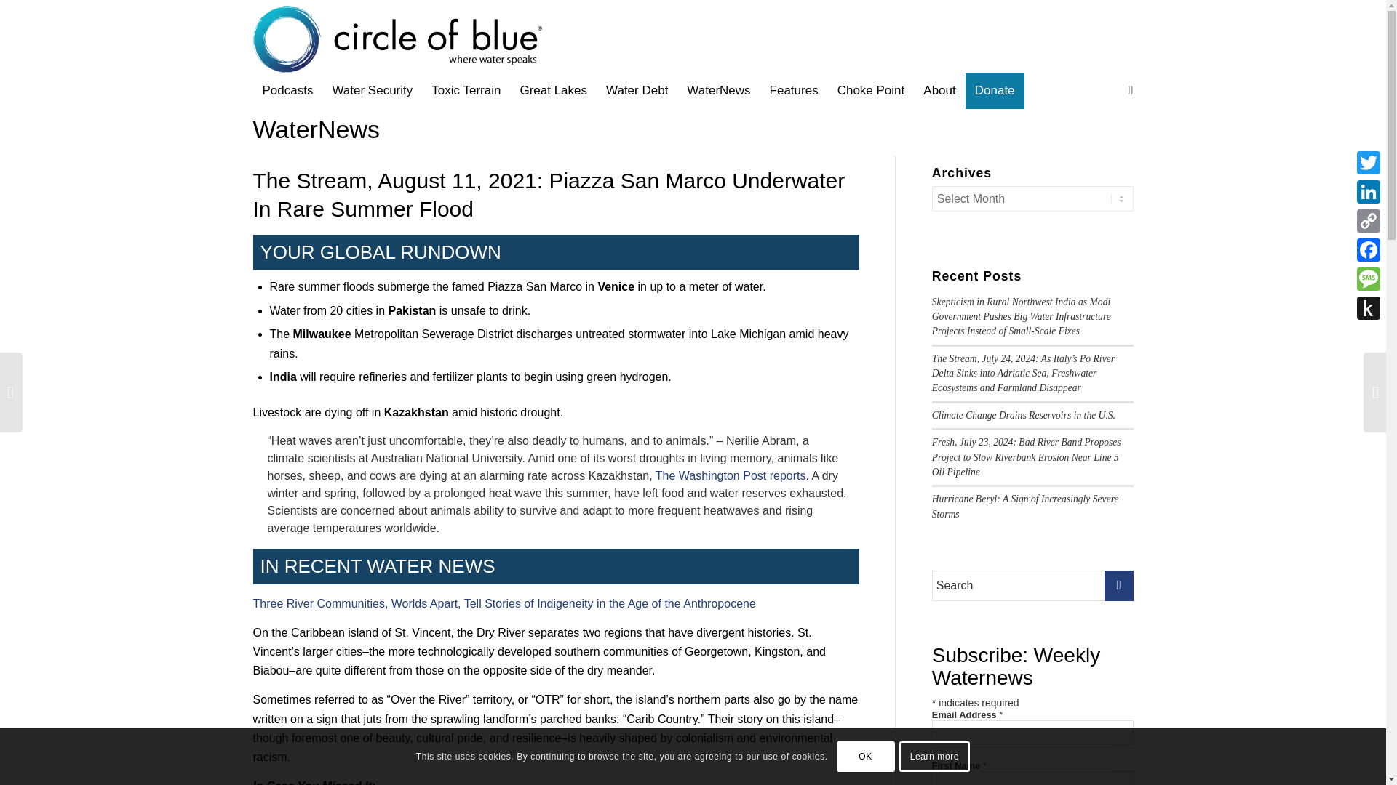 Image resolution: width=1397 pixels, height=785 pixels. What do you see at coordinates (316, 119) in the screenshot?
I see `Permanent Link: WaterNews` at bounding box center [316, 119].